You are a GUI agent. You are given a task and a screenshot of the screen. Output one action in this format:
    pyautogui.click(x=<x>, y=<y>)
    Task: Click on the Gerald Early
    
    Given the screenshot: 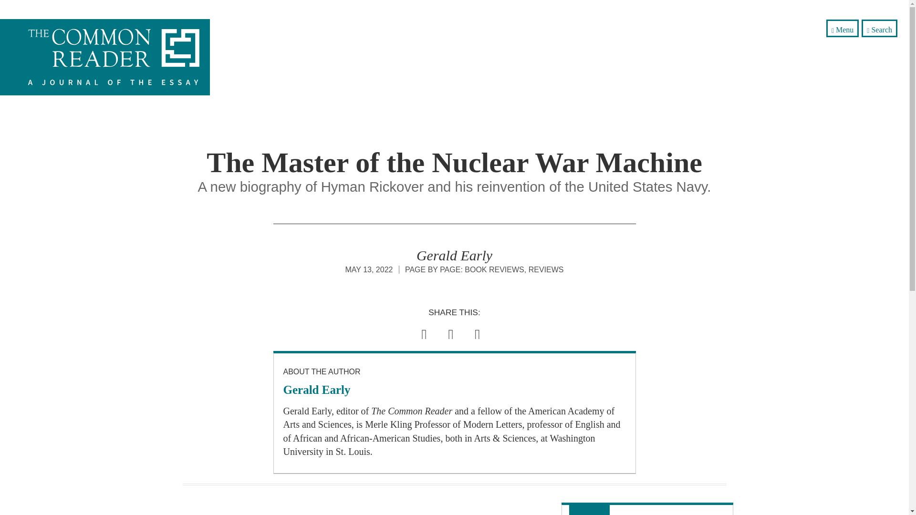 What is the action you would take?
    pyautogui.click(x=454, y=255)
    